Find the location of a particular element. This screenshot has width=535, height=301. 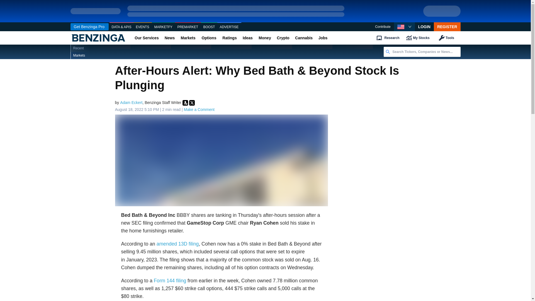

GET NOW is located at coordinates (442, 11).